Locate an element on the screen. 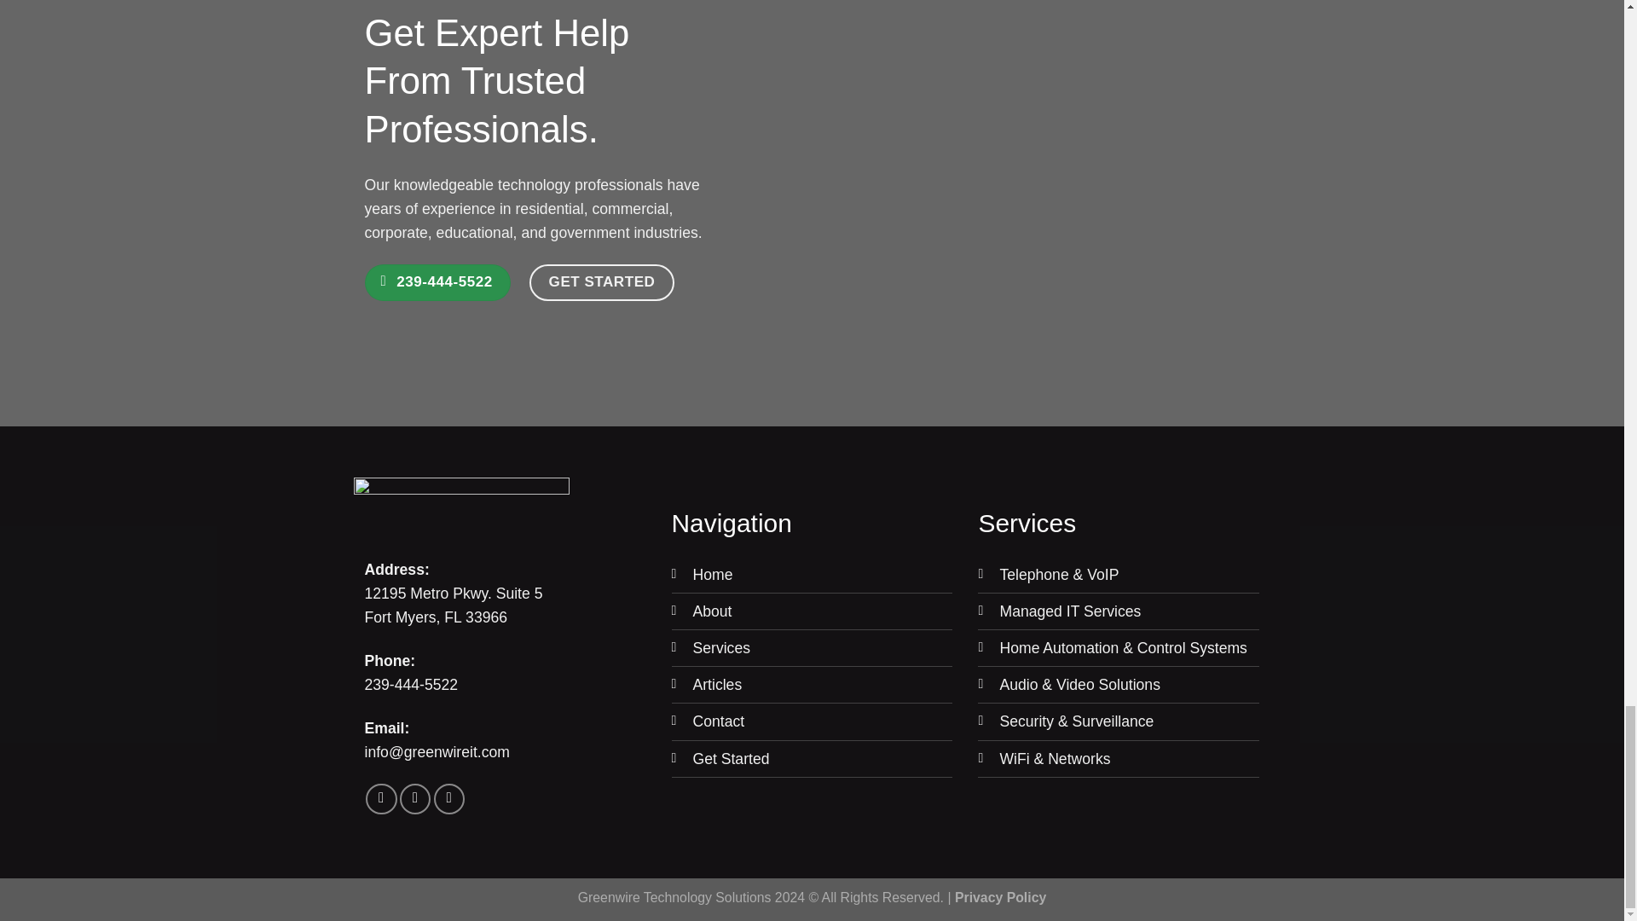  GET STARTED is located at coordinates (602, 282).